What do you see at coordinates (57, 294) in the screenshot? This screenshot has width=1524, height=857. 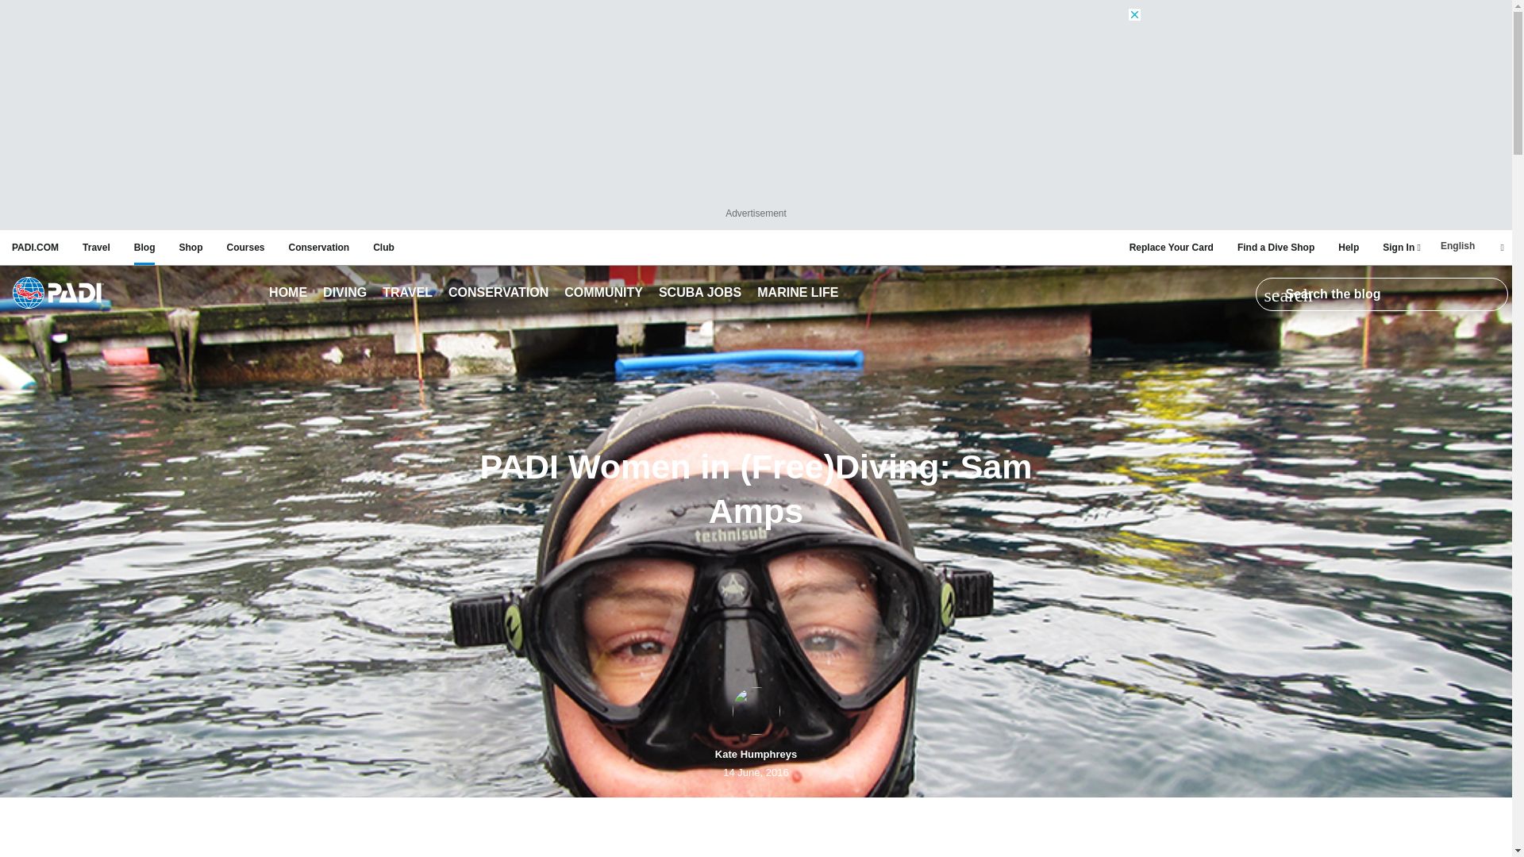 I see `Home` at bounding box center [57, 294].